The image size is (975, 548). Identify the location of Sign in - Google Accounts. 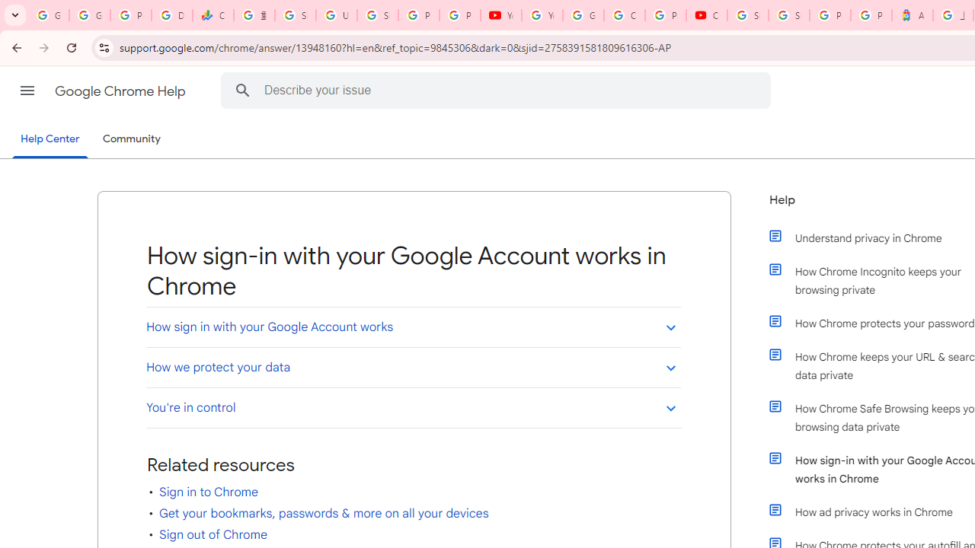
(747, 15).